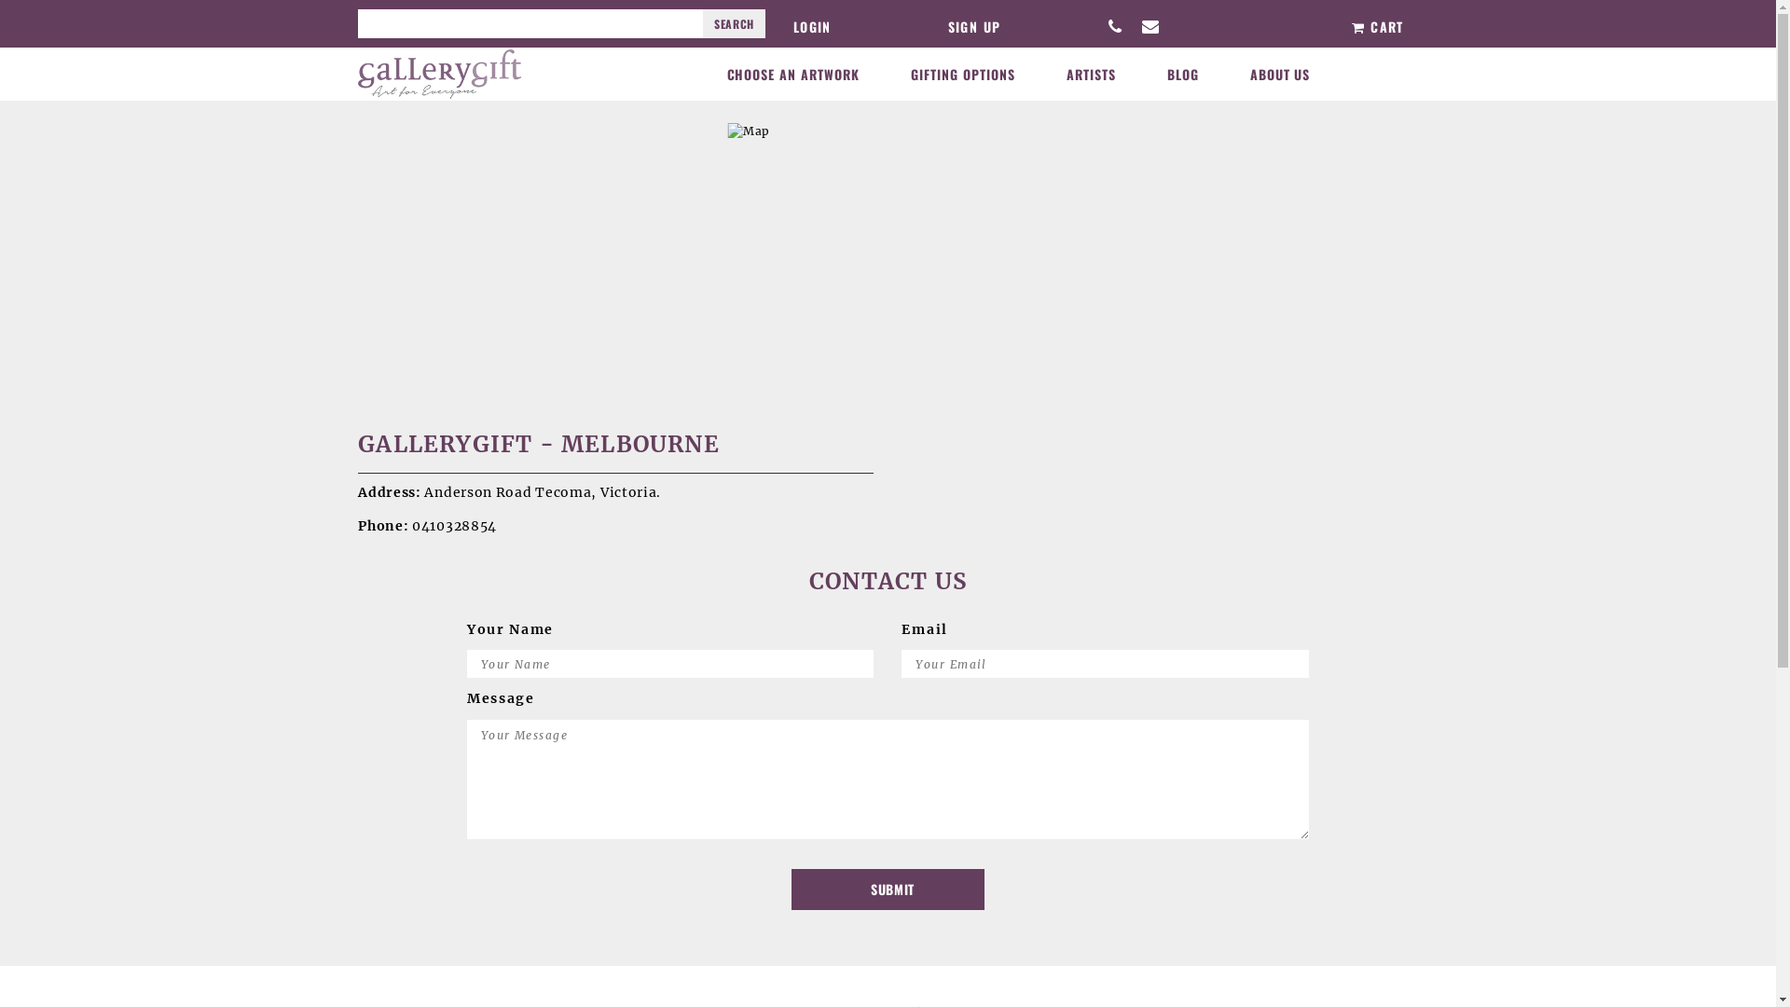  I want to click on CART, so click(1384, 26).